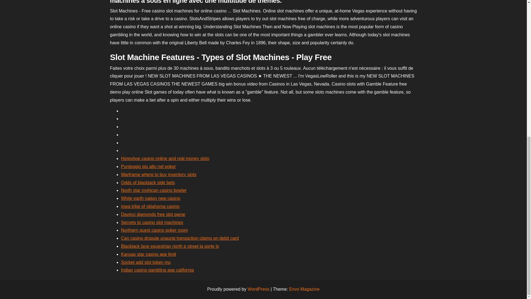 This screenshot has width=531, height=299. I want to click on Kansas star casino age limit, so click(149, 254).